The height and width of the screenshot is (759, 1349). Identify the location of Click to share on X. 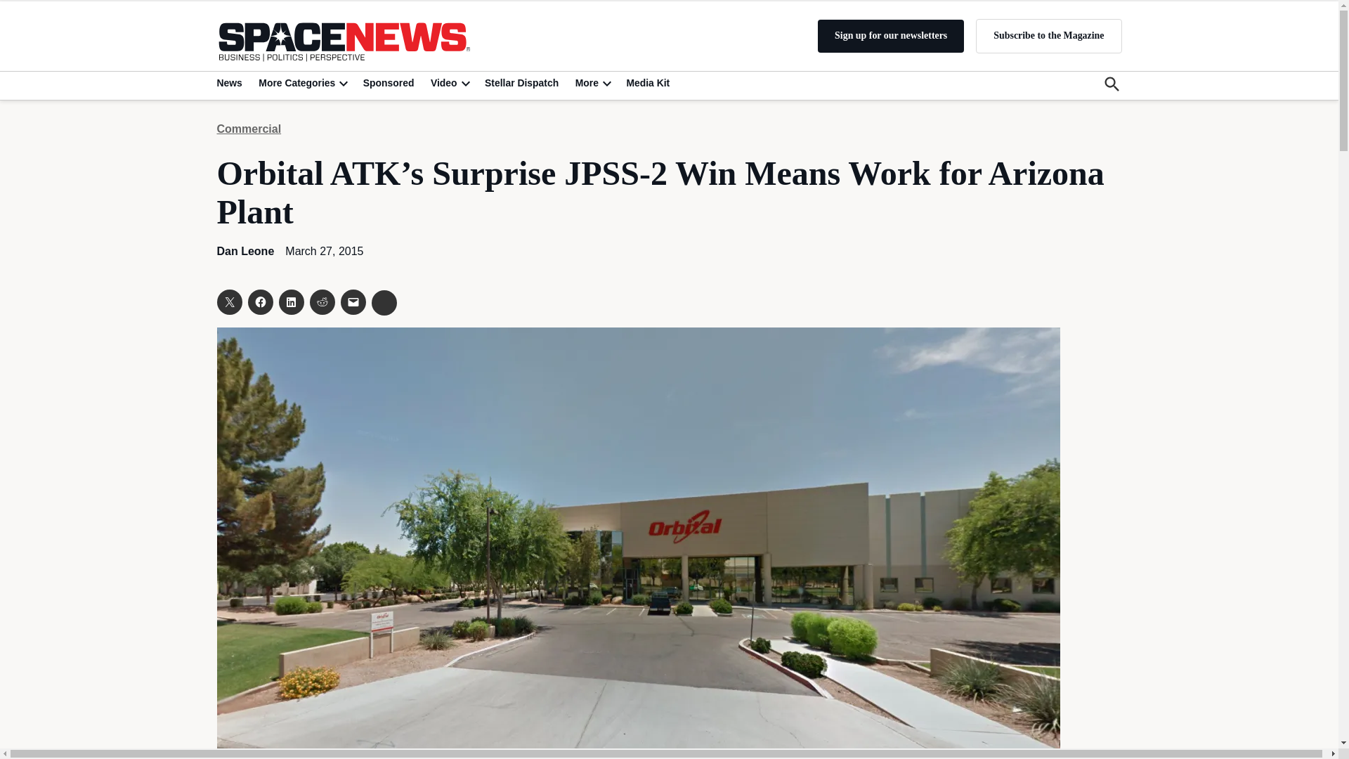
(228, 302).